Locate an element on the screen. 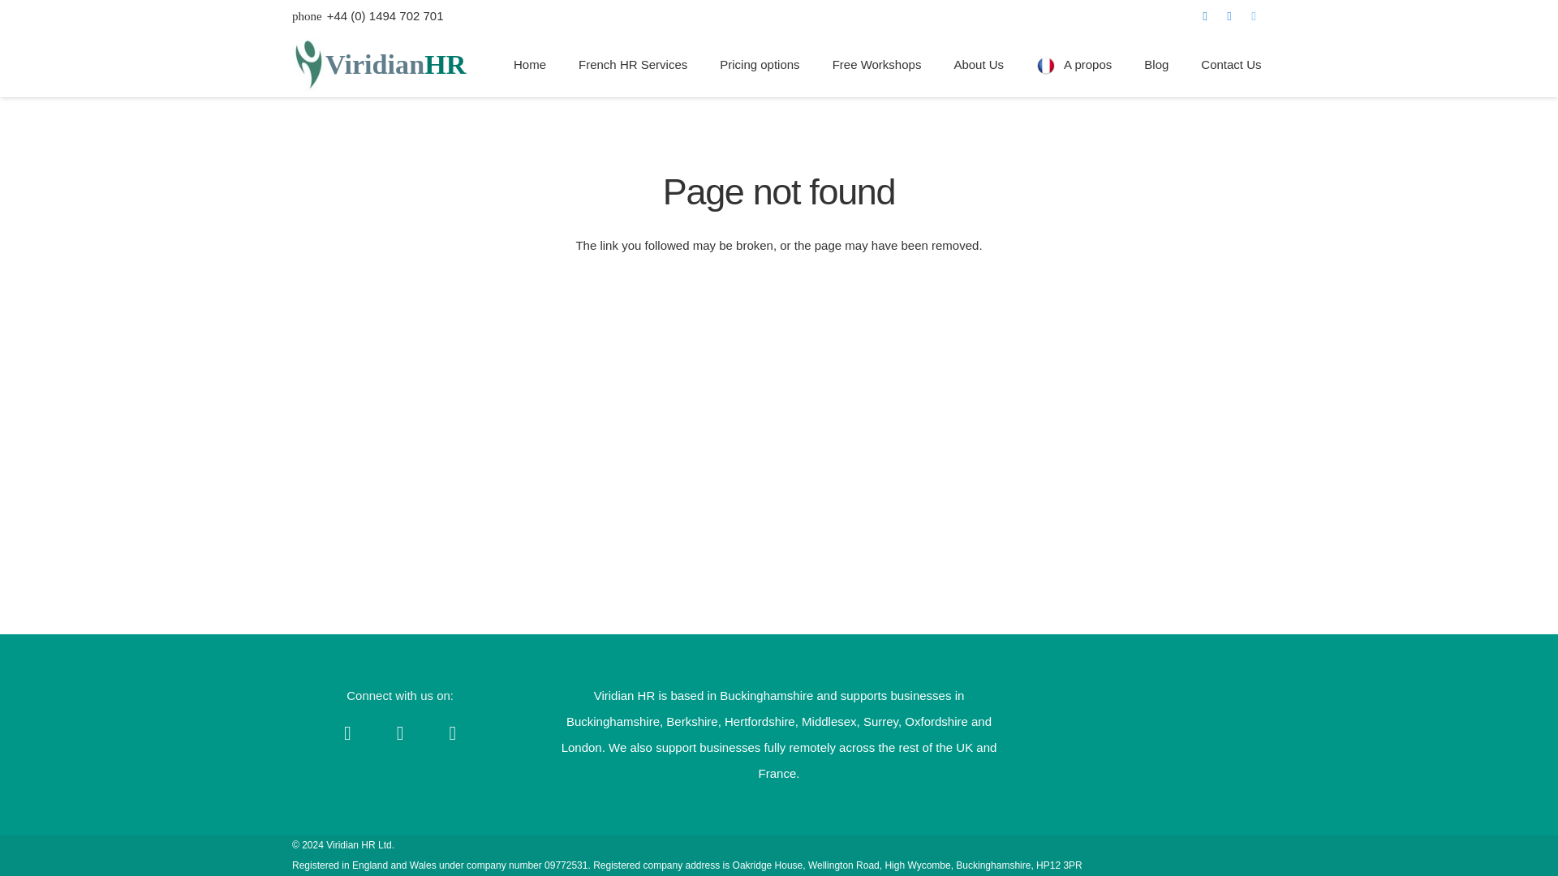 This screenshot has height=876, width=1558. Contact Us is located at coordinates (1230, 64).